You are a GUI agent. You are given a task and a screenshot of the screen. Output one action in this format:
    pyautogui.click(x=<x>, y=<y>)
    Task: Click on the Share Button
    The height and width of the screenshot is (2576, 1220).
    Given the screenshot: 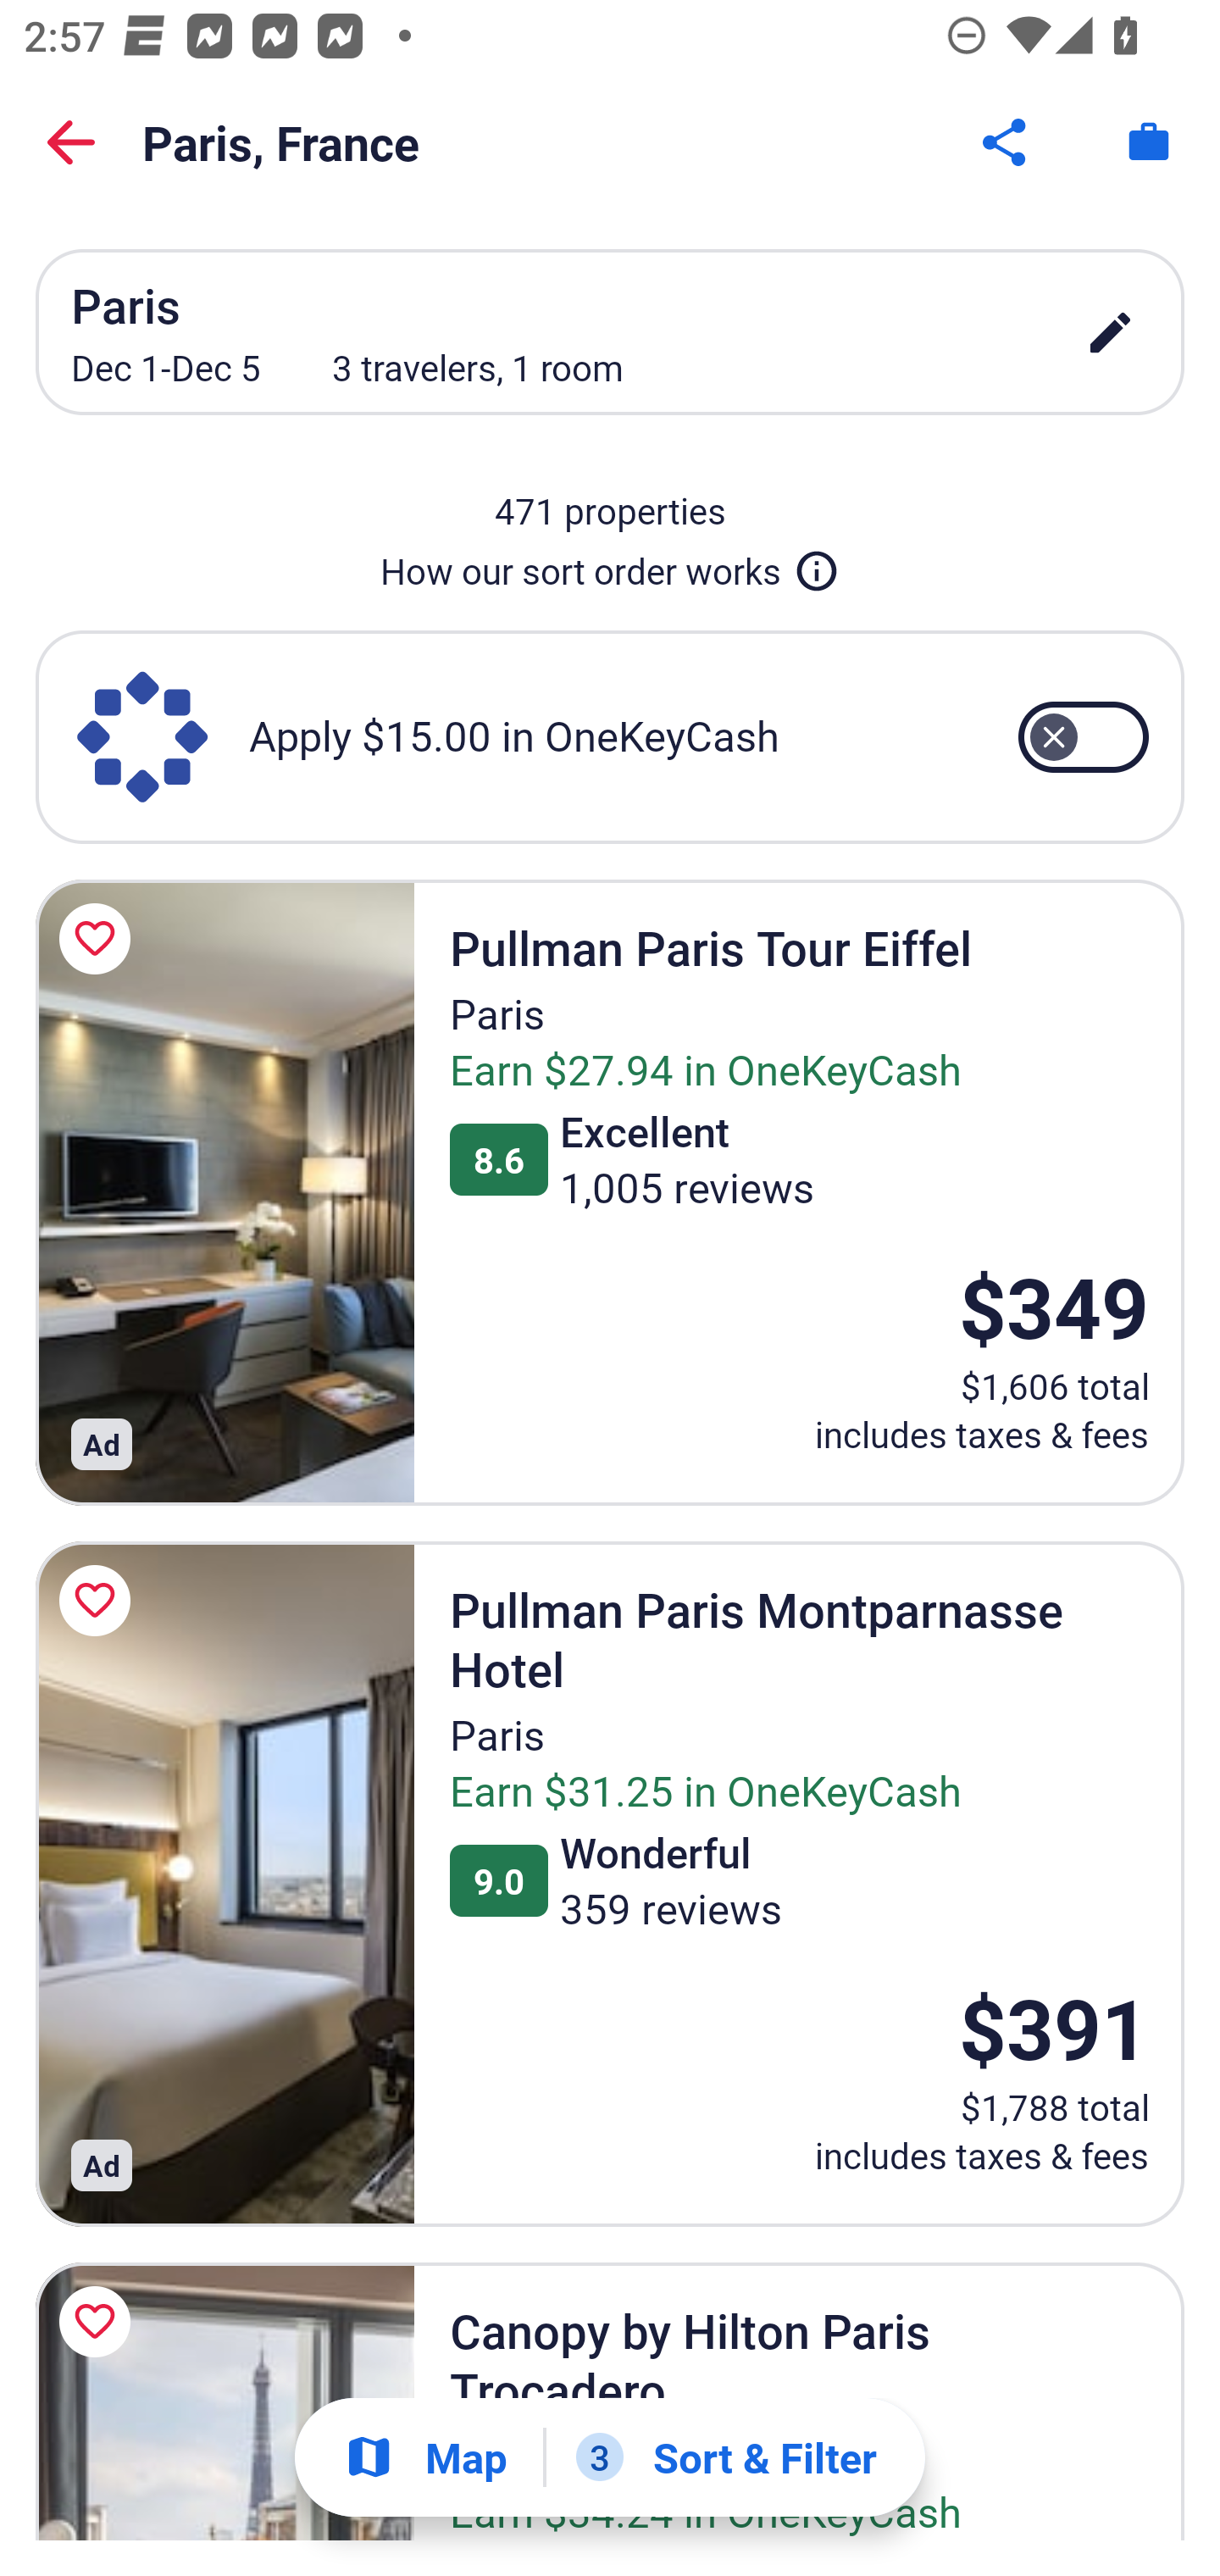 What is the action you would take?
    pyautogui.click(x=1006, y=142)
    